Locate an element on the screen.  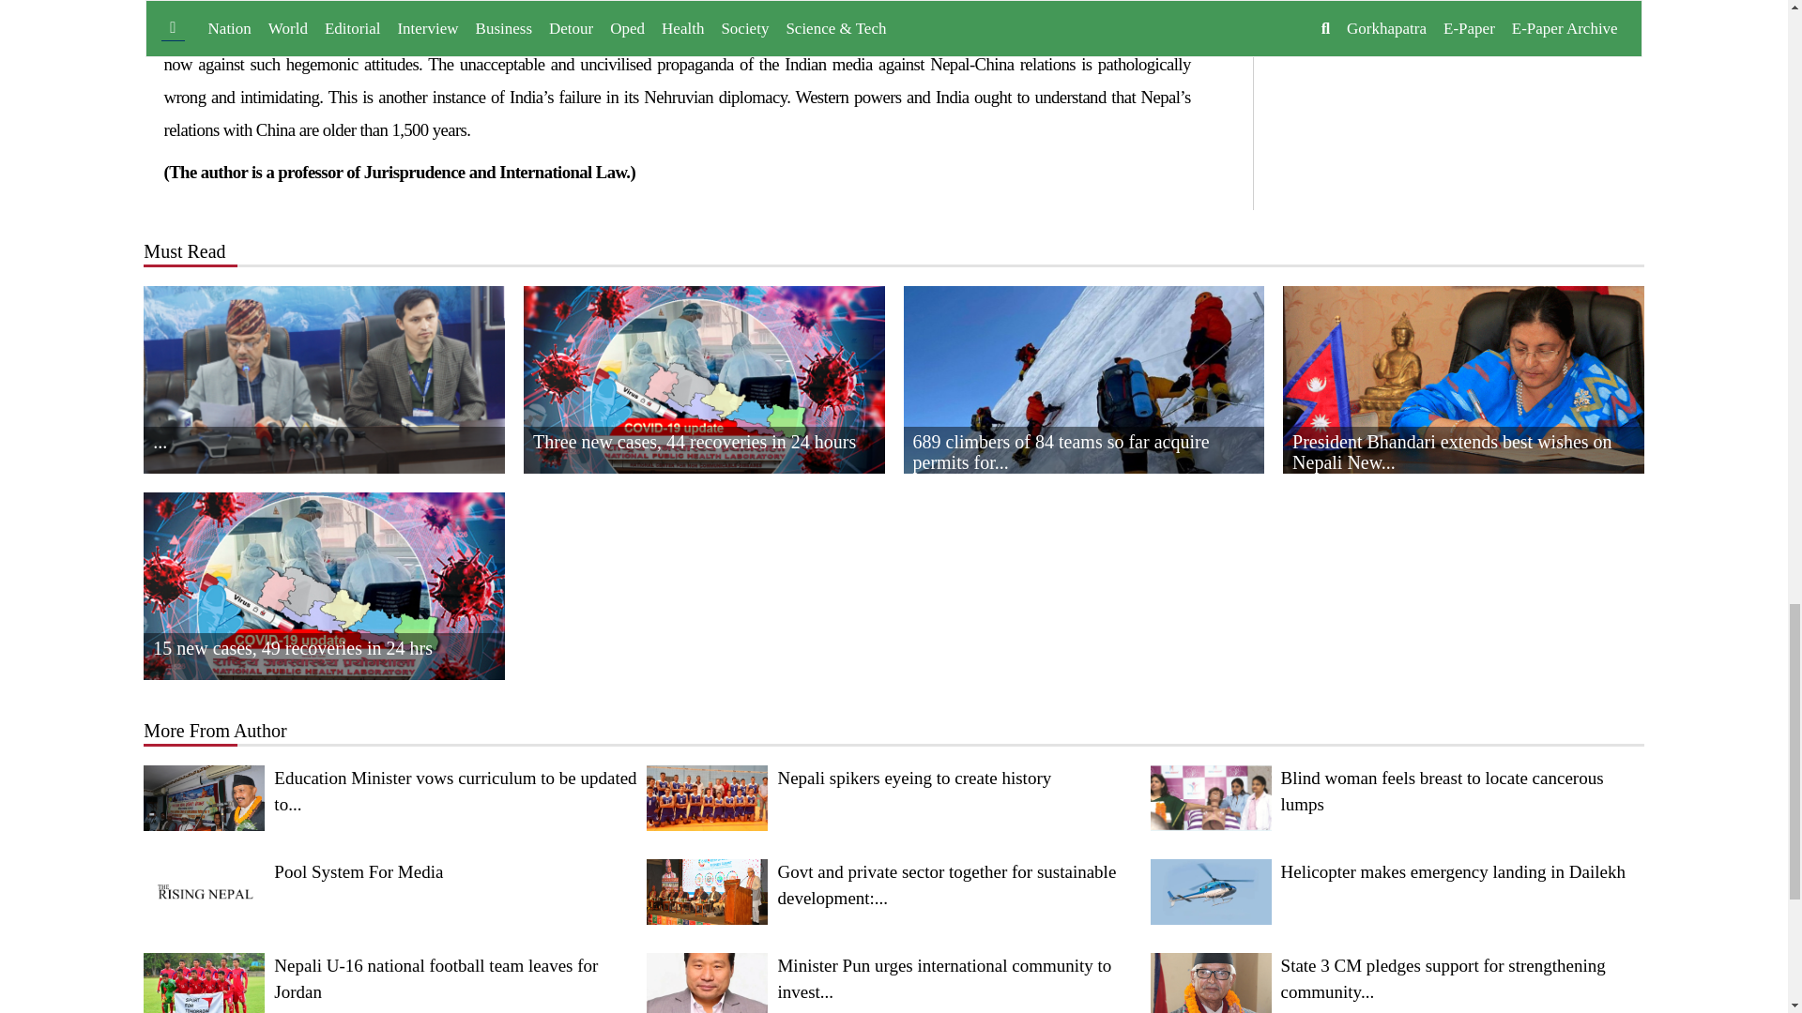
Pool System For Media is located at coordinates (390, 891).